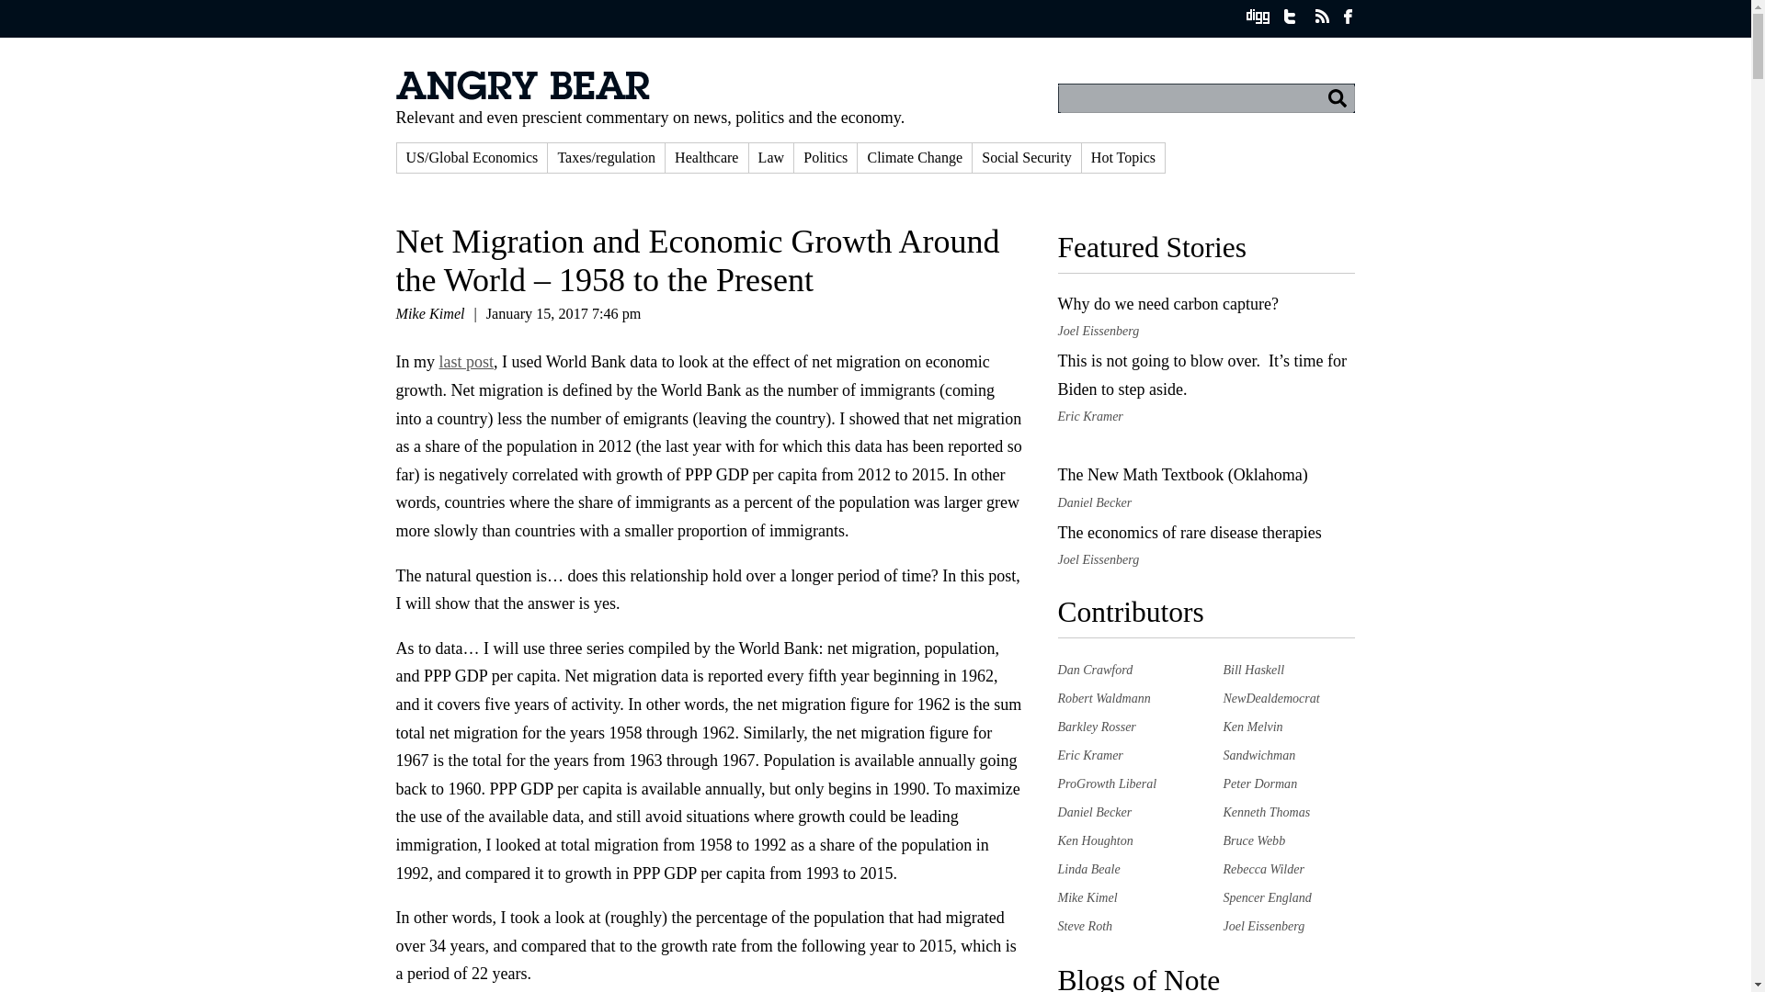  What do you see at coordinates (826, 157) in the screenshot?
I see `Politics` at bounding box center [826, 157].